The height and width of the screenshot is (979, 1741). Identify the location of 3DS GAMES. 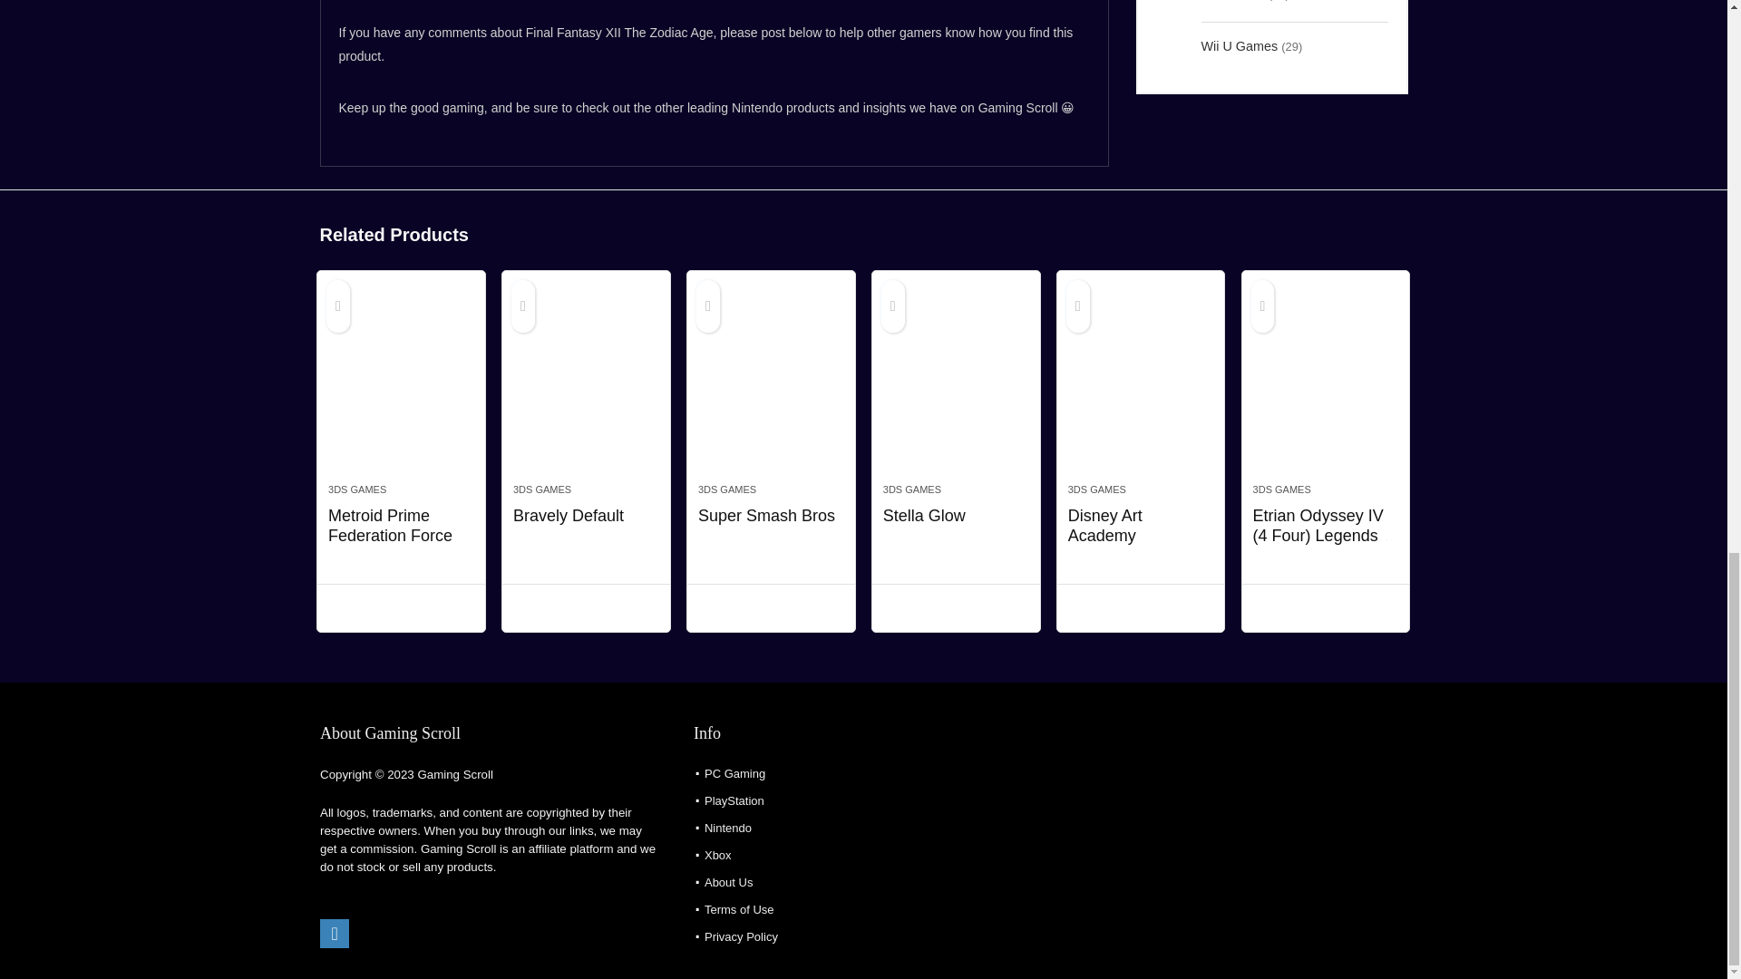
(542, 489).